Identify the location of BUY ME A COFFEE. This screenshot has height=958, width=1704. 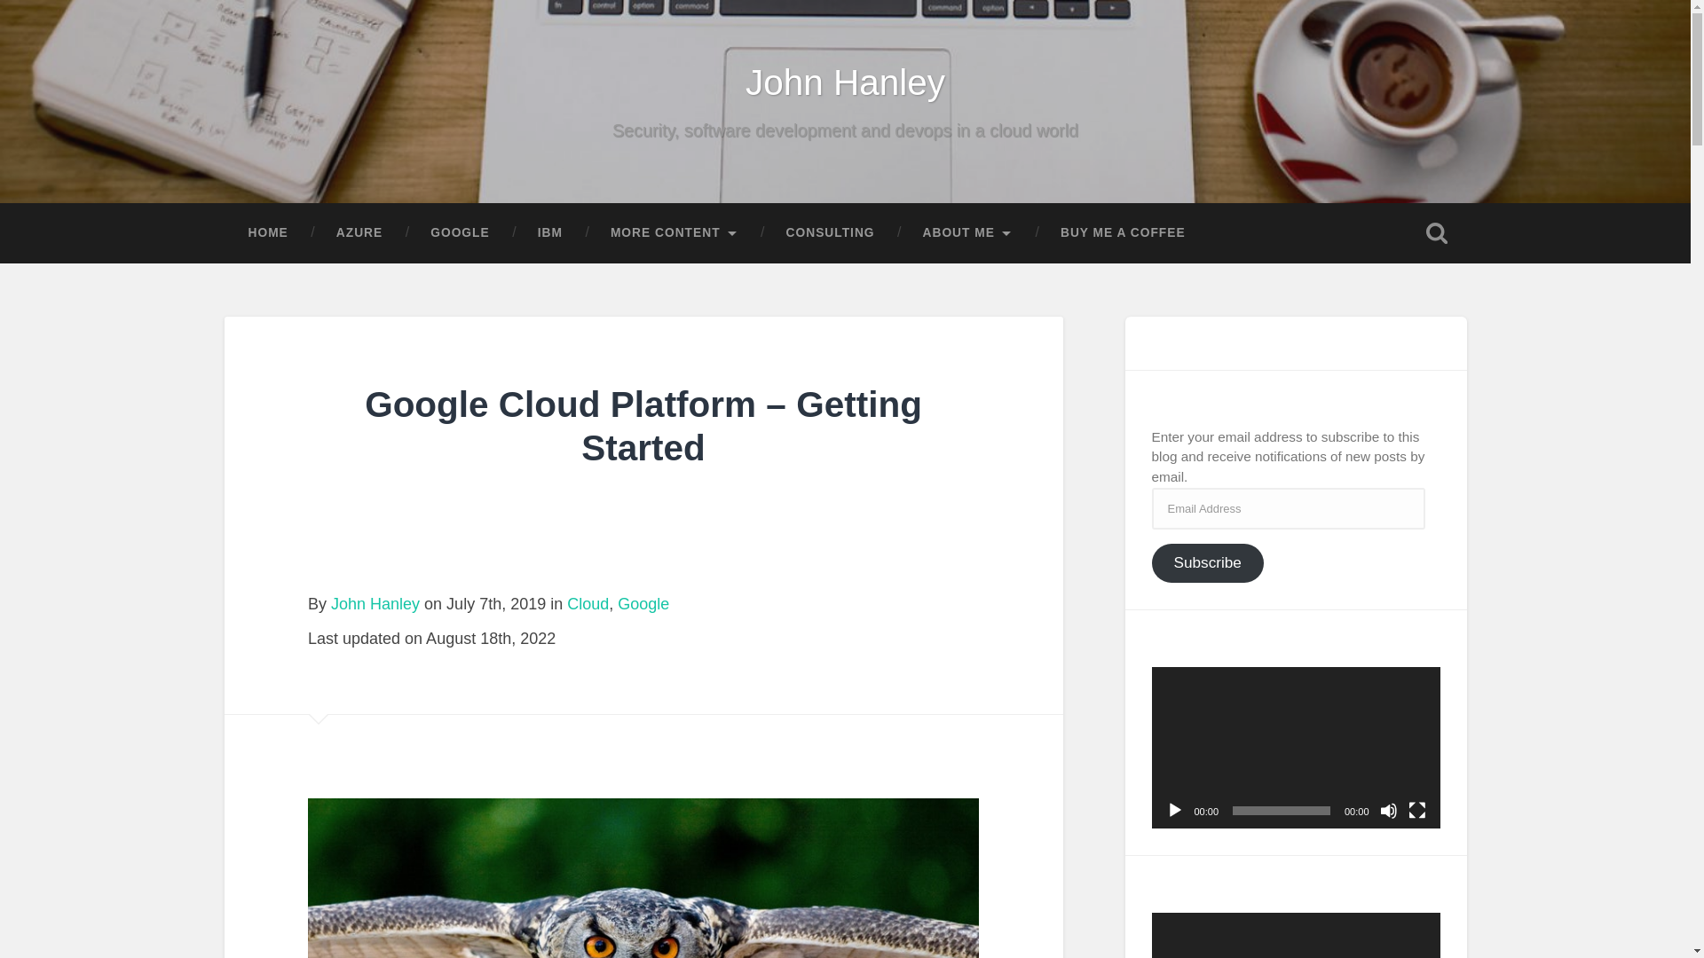
(1123, 232).